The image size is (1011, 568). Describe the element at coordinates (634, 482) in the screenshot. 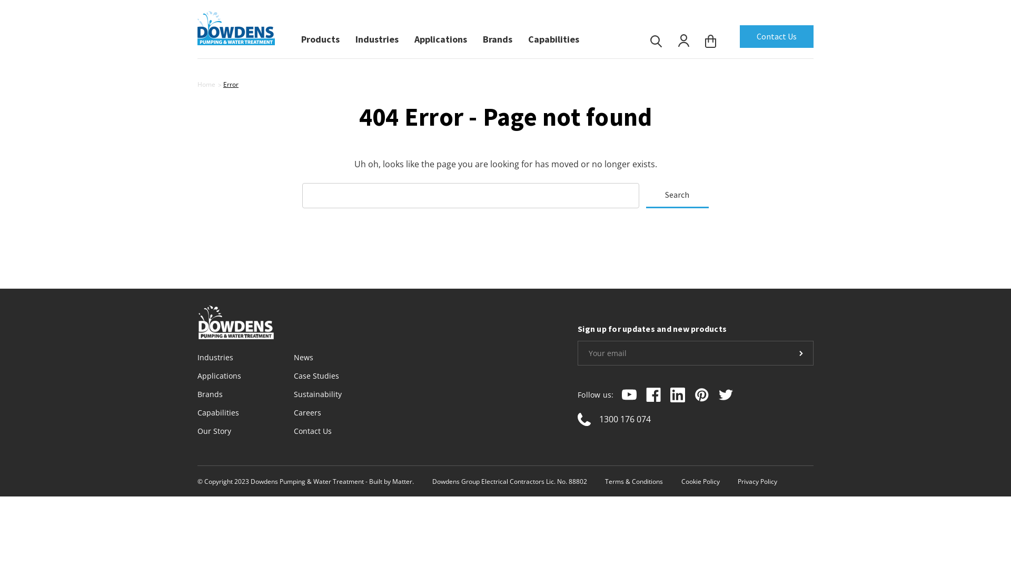

I see `Terms & Conditions` at that location.